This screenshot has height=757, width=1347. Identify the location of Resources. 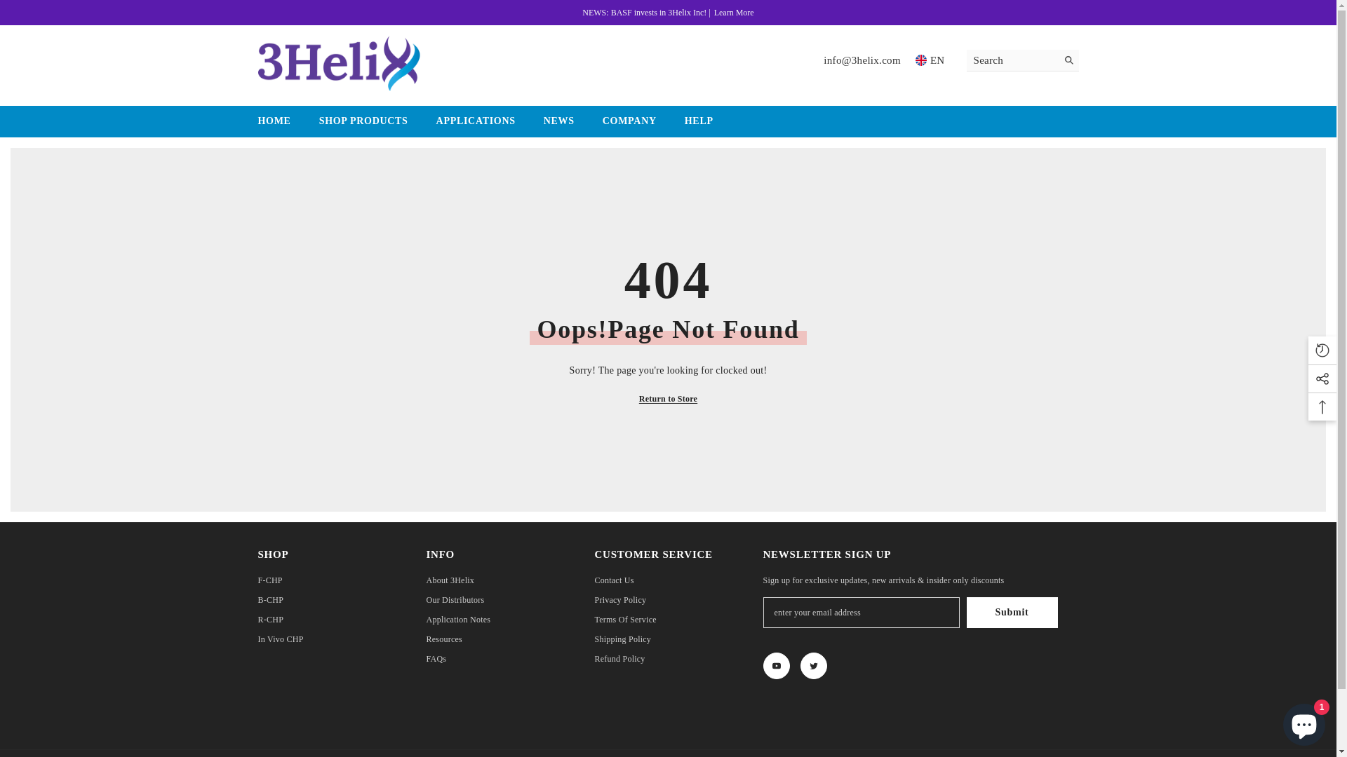
(445, 639).